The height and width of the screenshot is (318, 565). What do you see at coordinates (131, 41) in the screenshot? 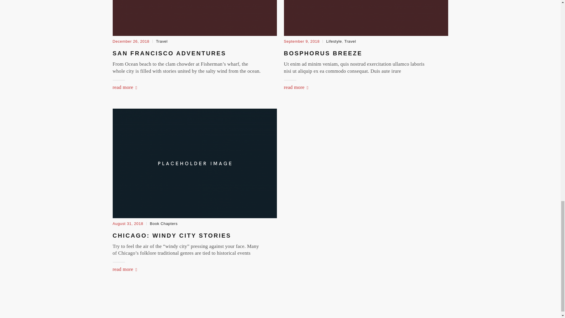
I see `December 26, 2018` at bounding box center [131, 41].